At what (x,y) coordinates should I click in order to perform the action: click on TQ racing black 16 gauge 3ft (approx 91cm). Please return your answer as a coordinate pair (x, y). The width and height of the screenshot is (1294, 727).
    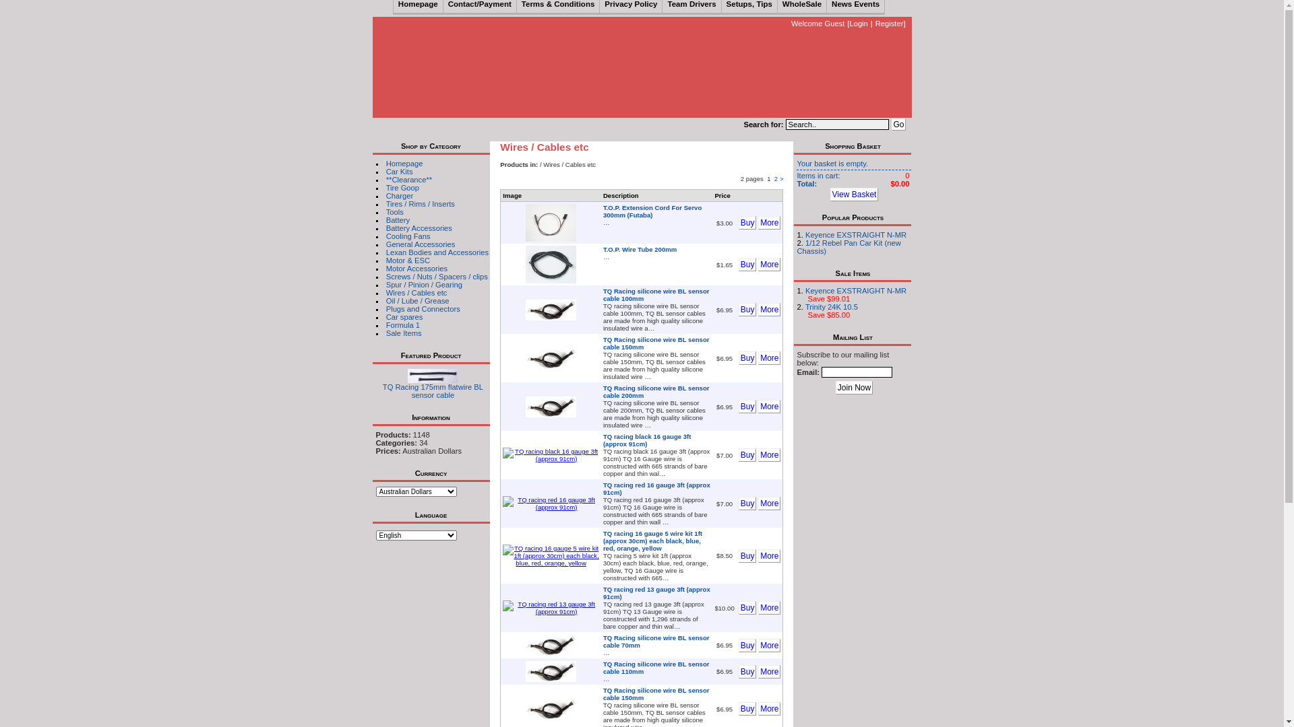
    Looking at the image, I should click on (551, 455).